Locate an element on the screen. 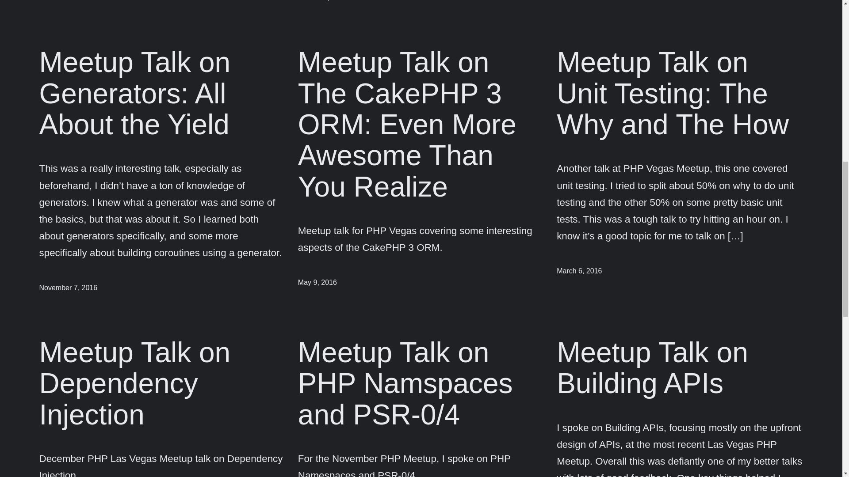 Image resolution: width=849 pixels, height=477 pixels. Meetup Talk on Dependency Injection is located at coordinates (162, 383).